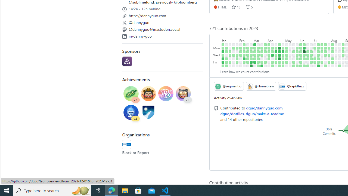 The image size is (348, 196). What do you see at coordinates (261, 86) in the screenshot?
I see ` @Homebrew` at bounding box center [261, 86].